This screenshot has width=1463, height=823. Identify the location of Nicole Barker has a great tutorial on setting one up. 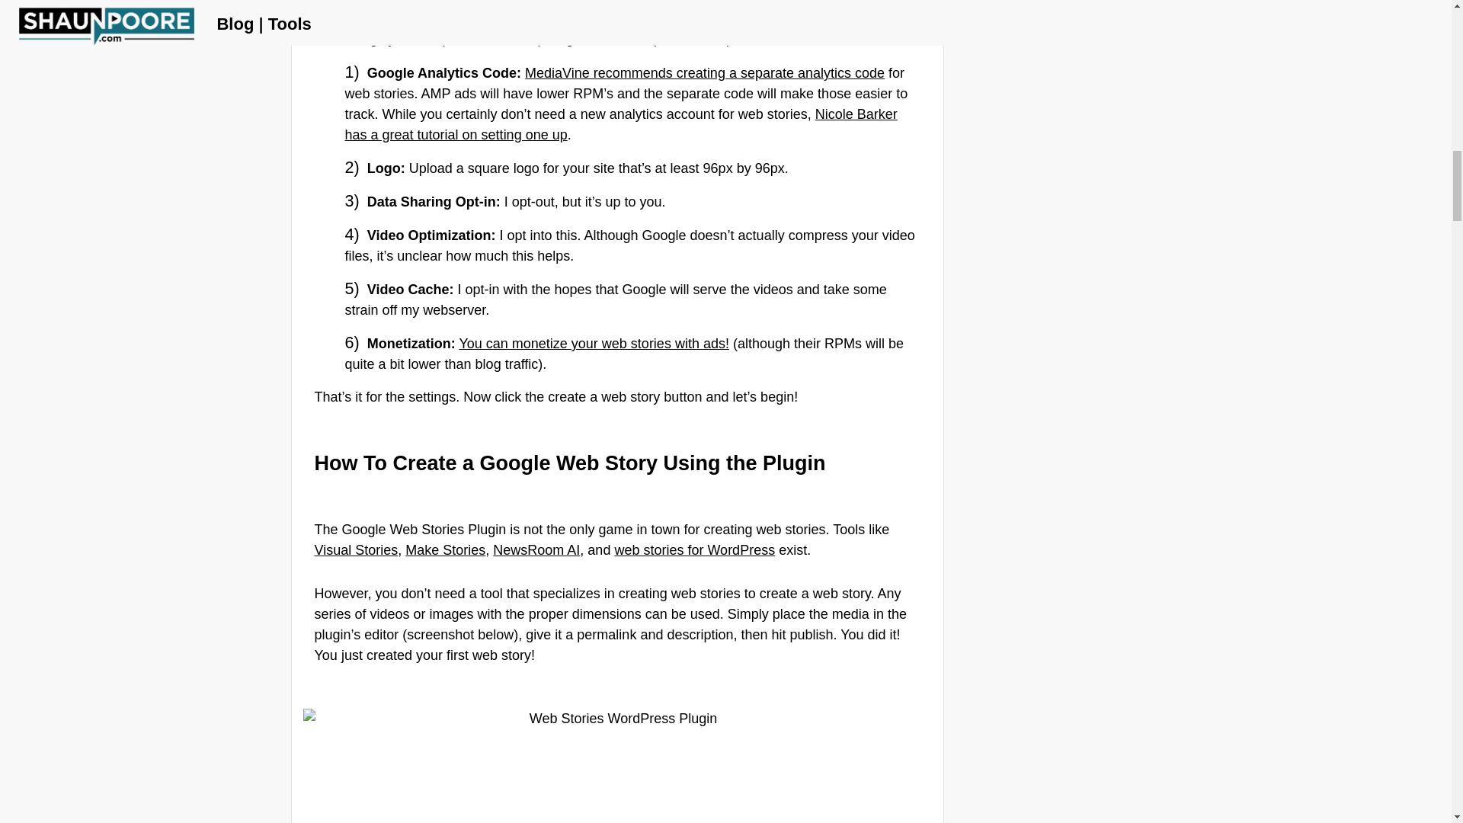
(620, 124).